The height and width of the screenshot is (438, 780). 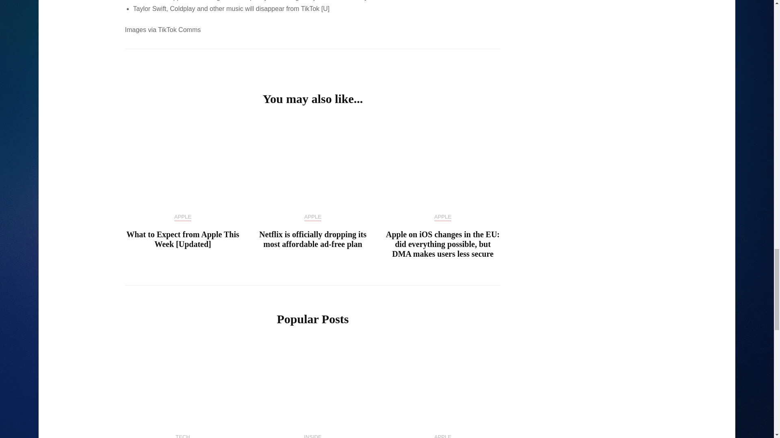 I want to click on APPLE, so click(x=443, y=217).